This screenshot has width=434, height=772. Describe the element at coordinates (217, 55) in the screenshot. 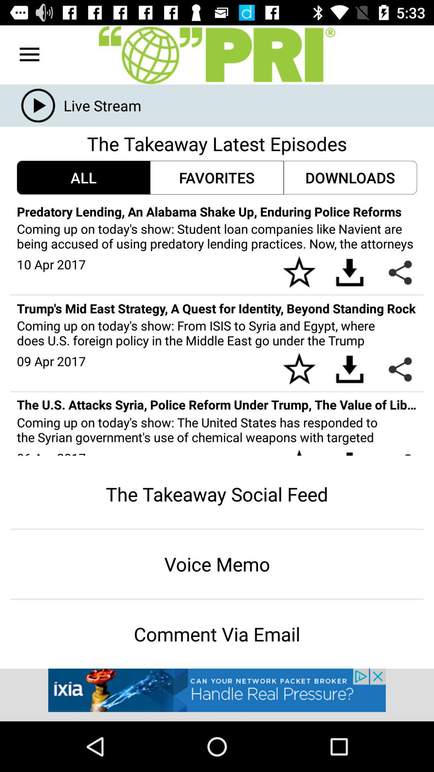

I see `company name` at that location.